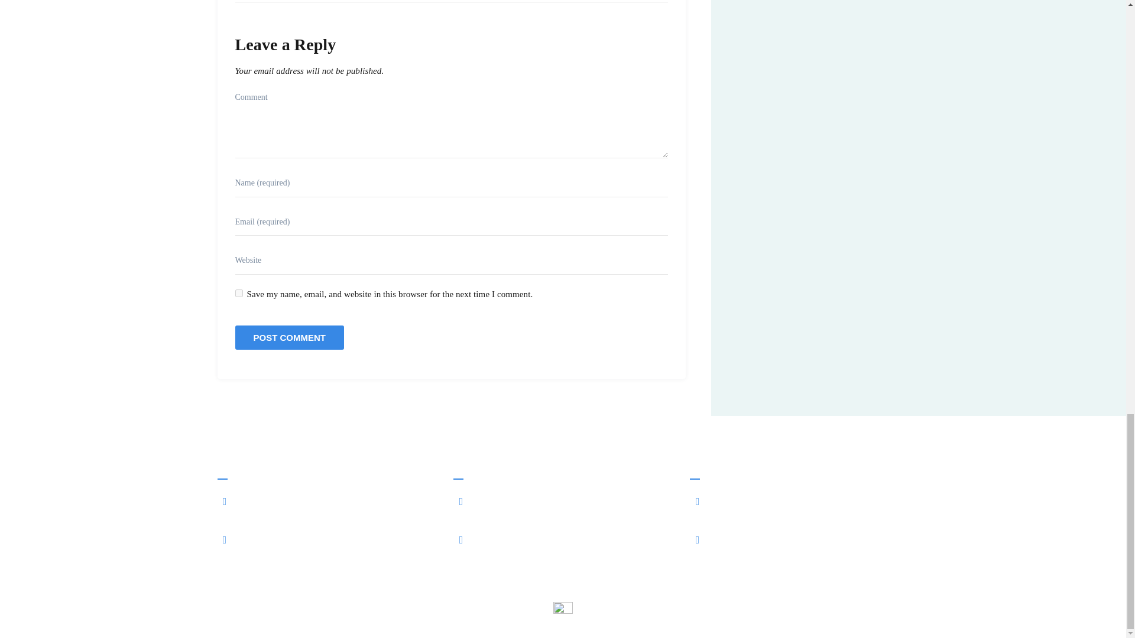 The height and width of the screenshot is (638, 1135). I want to click on yes, so click(239, 293).